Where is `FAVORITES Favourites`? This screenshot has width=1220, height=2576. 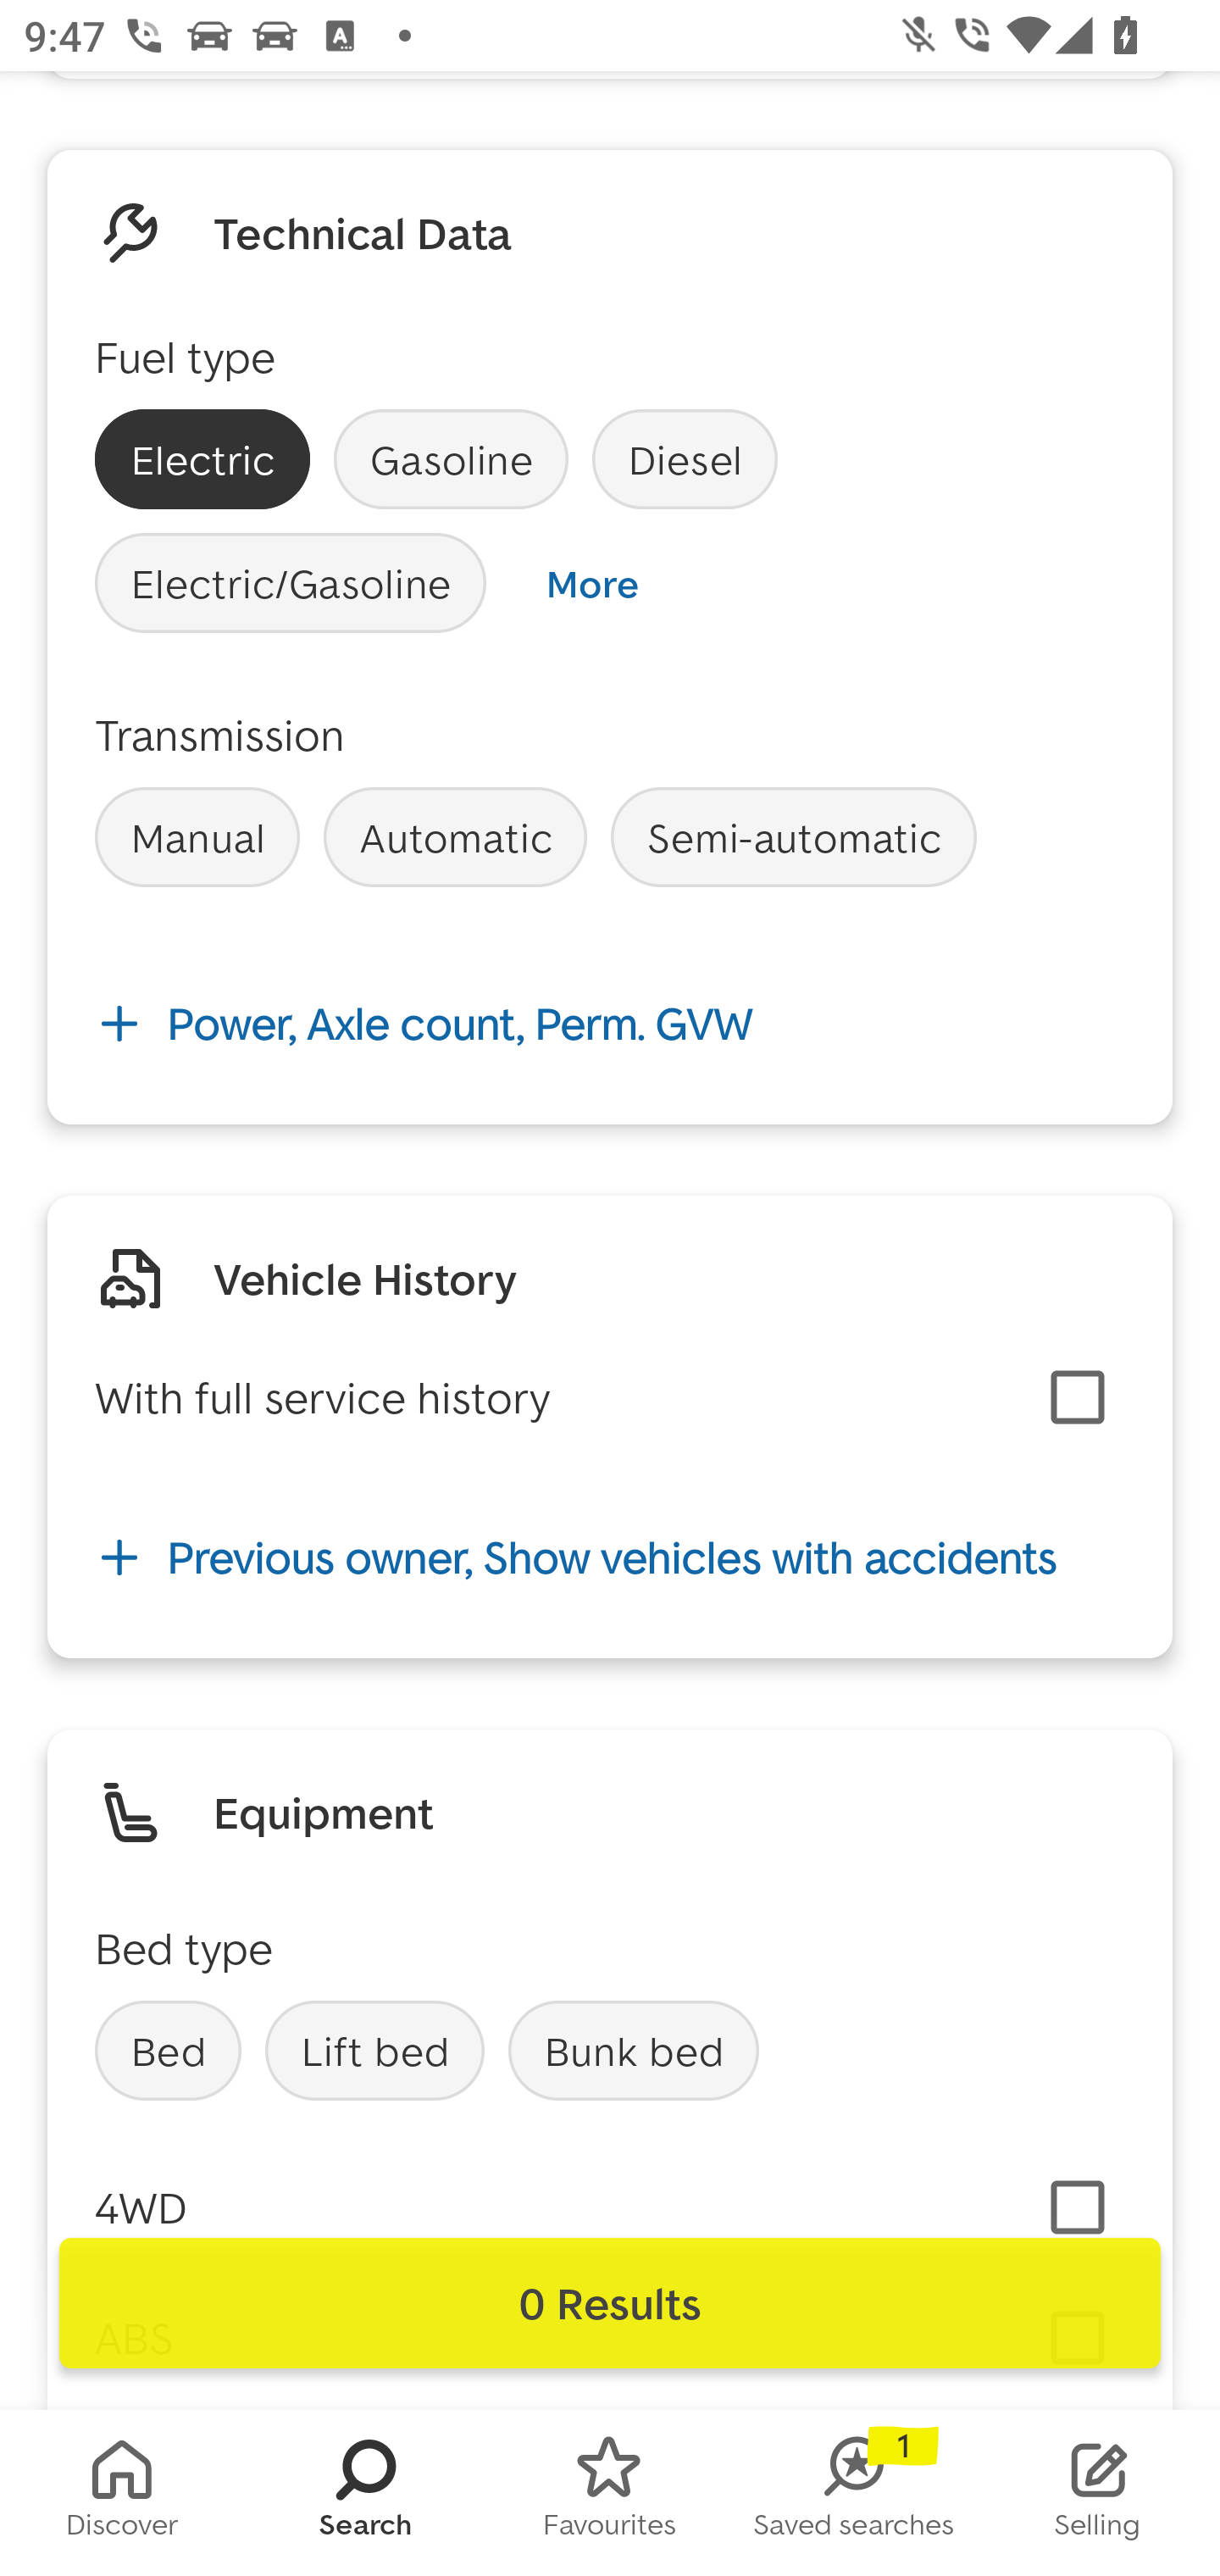
FAVORITES Favourites is located at coordinates (610, 2493).